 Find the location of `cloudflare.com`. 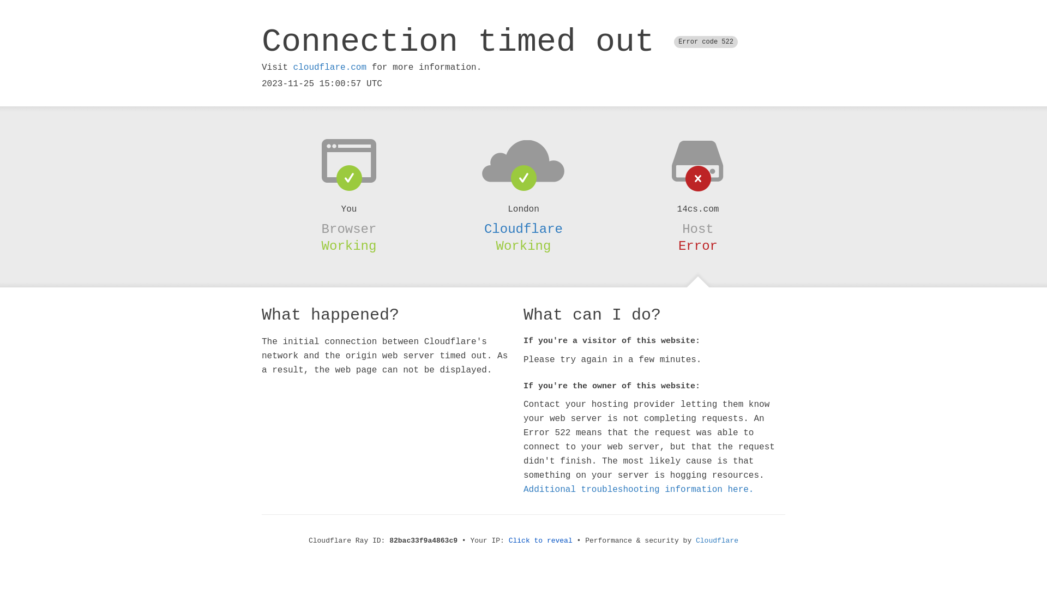

cloudflare.com is located at coordinates (330, 68).